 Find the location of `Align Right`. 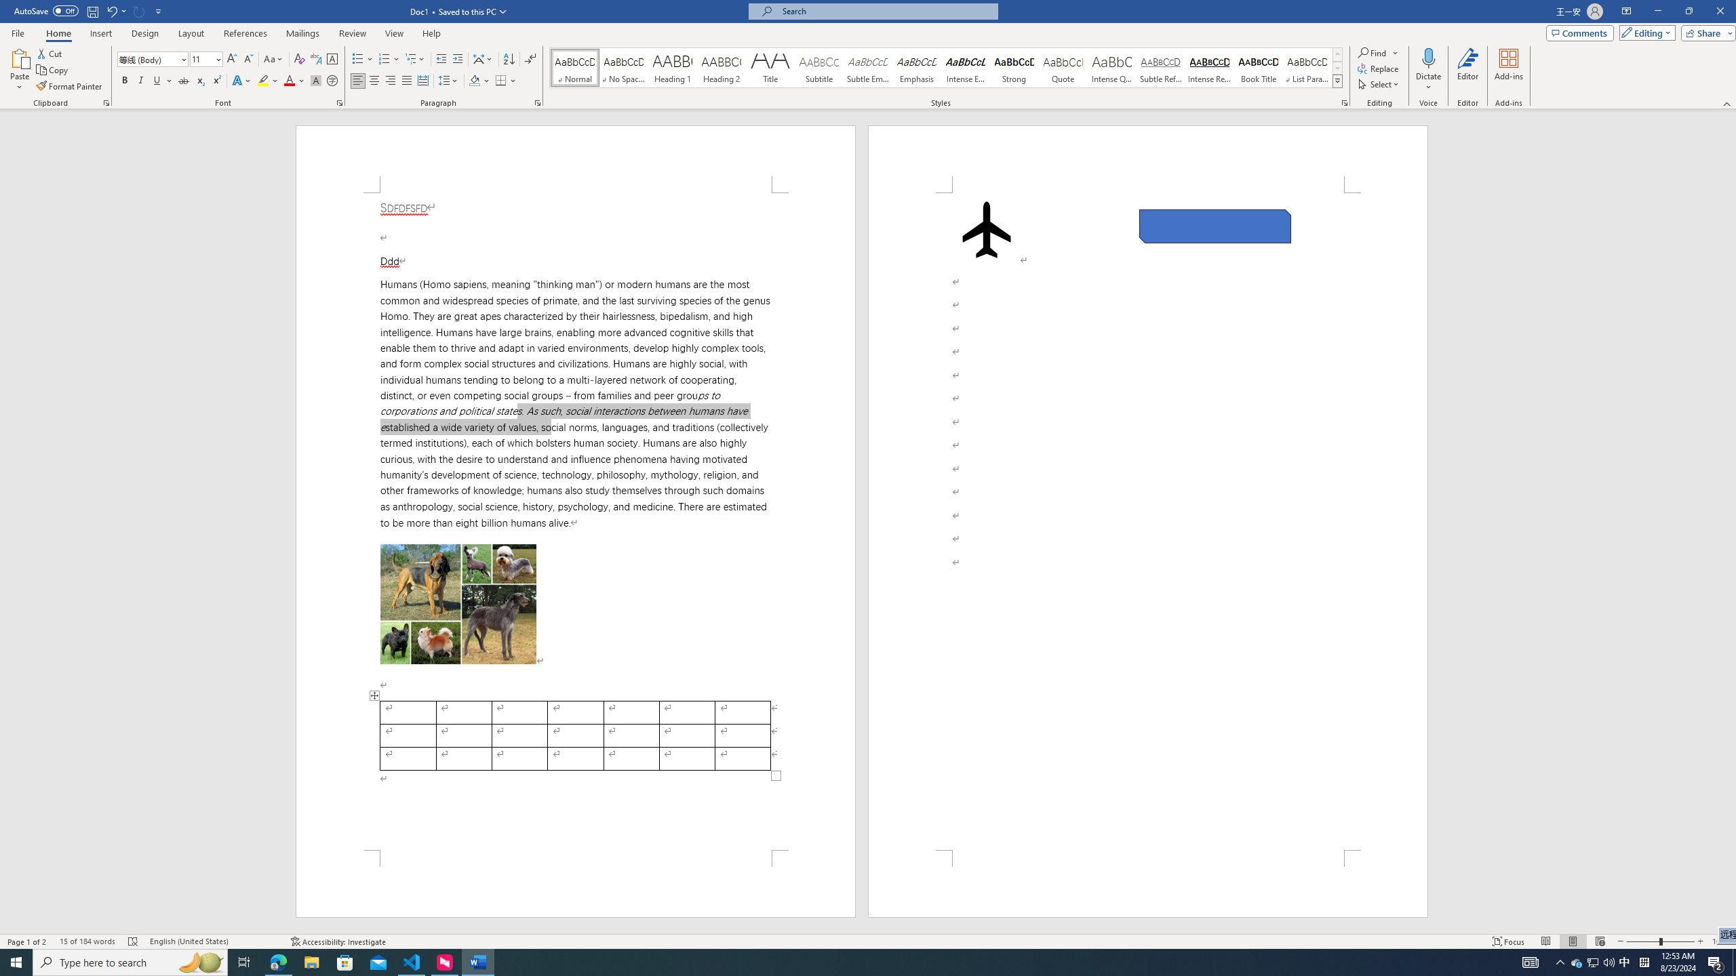

Align Right is located at coordinates (391, 81).